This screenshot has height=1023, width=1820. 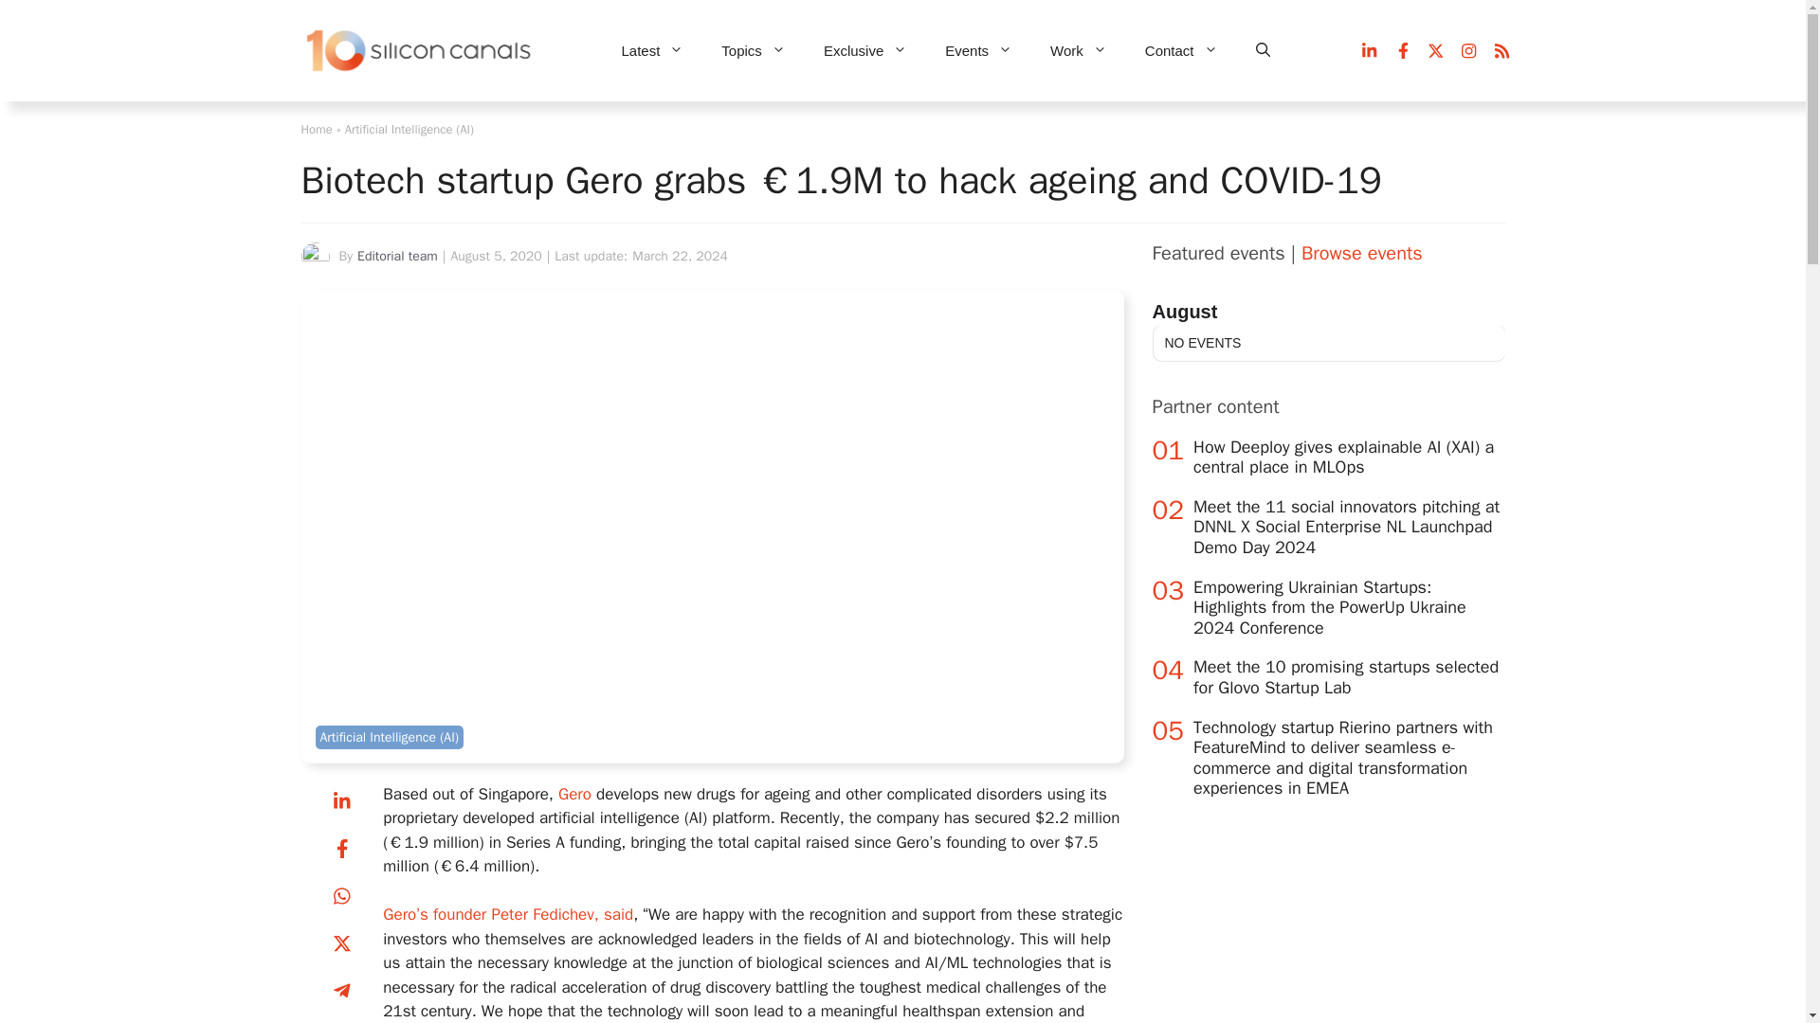 I want to click on Exclusive, so click(x=864, y=51).